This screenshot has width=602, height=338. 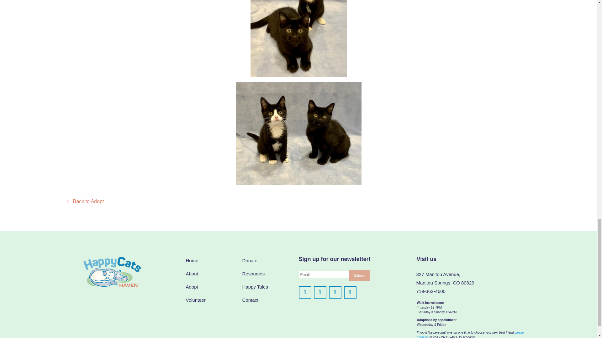 What do you see at coordinates (250, 300) in the screenshot?
I see `Contact` at bounding box center [250, 300].